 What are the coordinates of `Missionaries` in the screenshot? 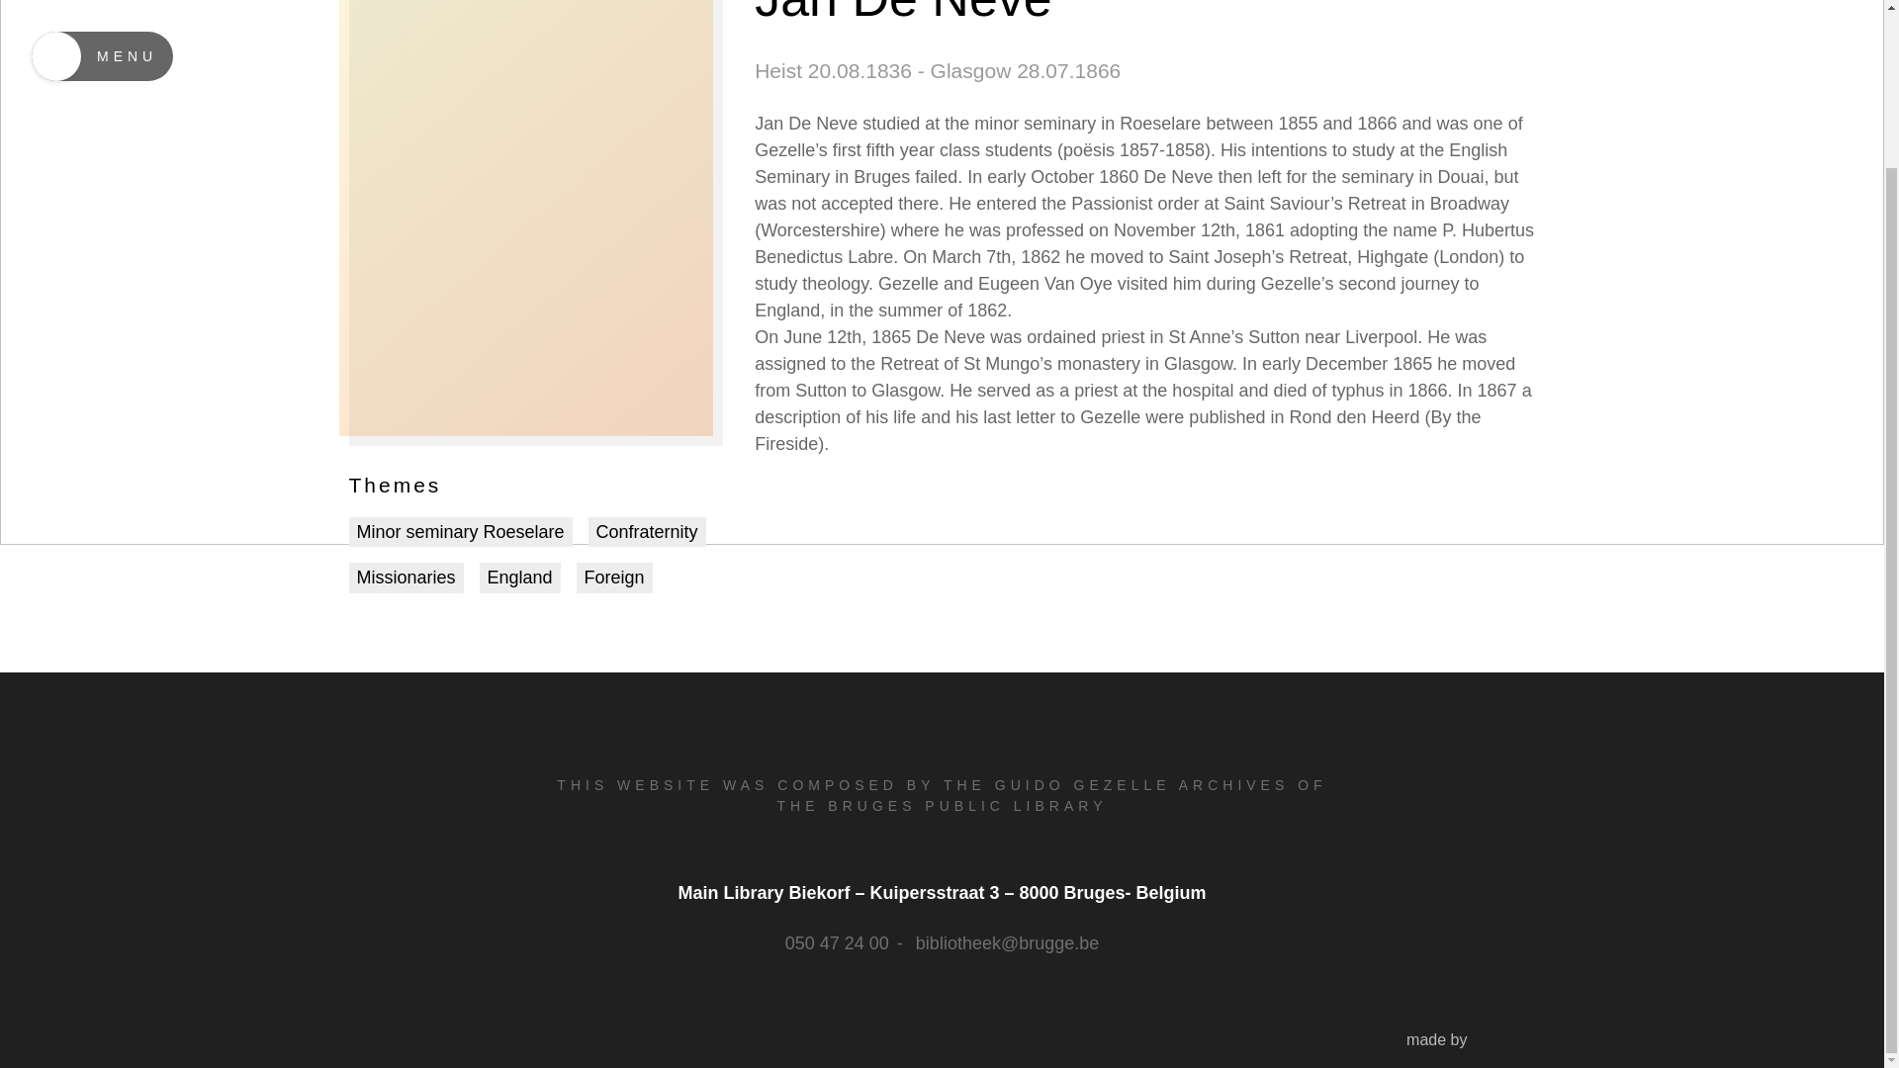 It's located at (406, 578).